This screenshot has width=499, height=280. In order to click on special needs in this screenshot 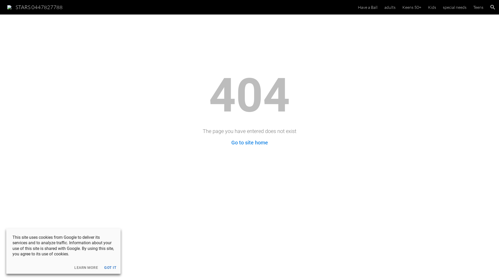, I will do `click(455, 7)`.